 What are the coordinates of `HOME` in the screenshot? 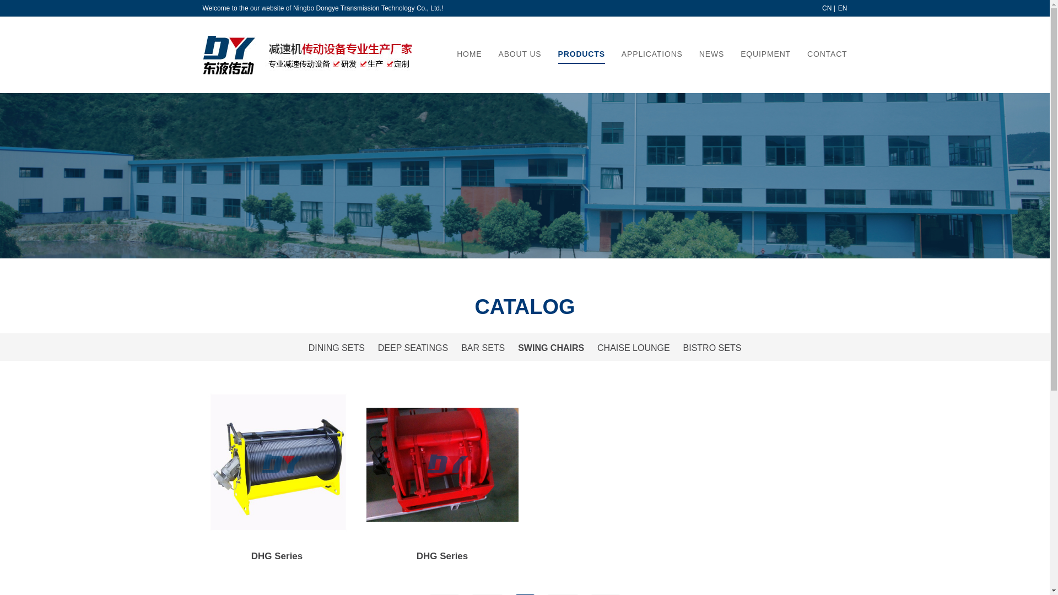 It's located at (469, 54).